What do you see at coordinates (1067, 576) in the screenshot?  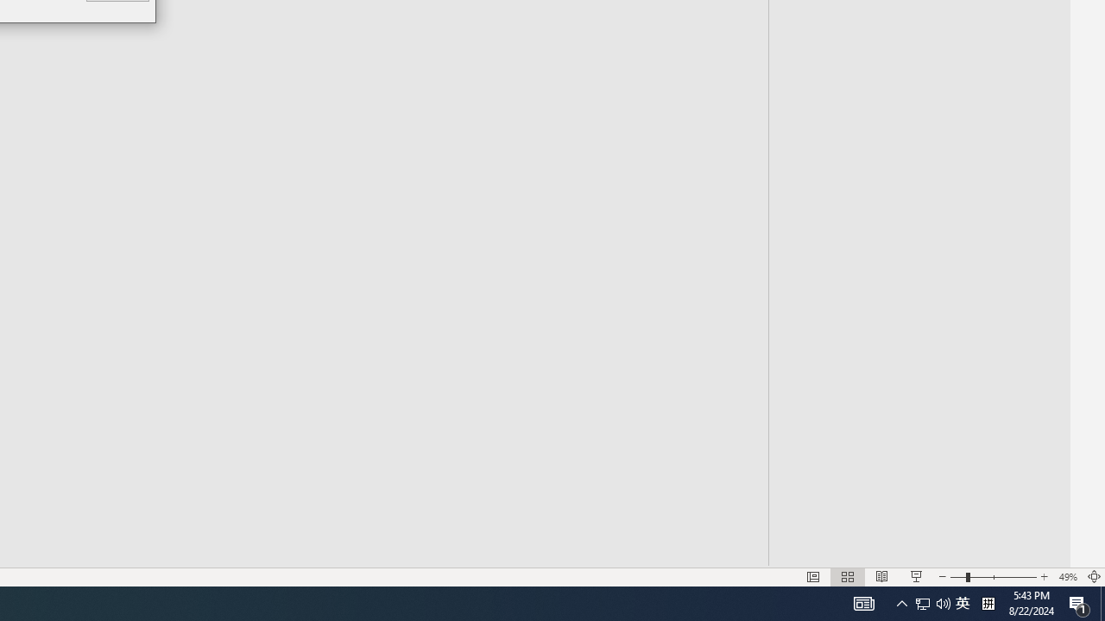 I see `Zoom 49%` at bounding box center [1067, 576].